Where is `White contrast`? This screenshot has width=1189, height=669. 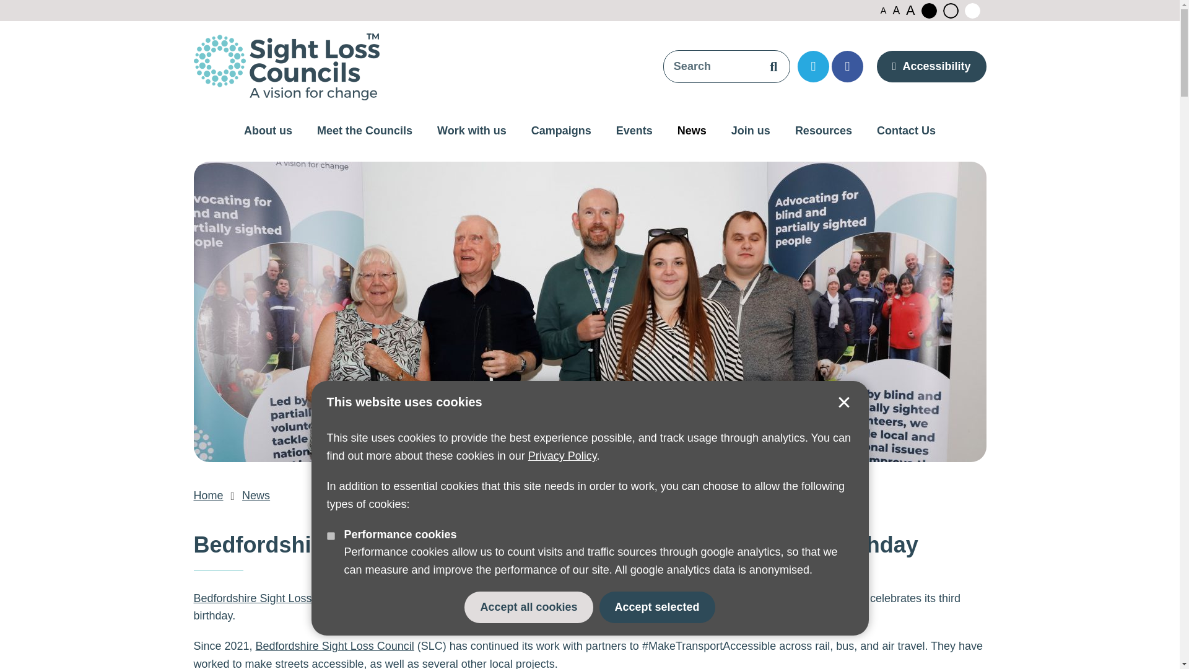 White contrast is located at coordinates (972, 11).